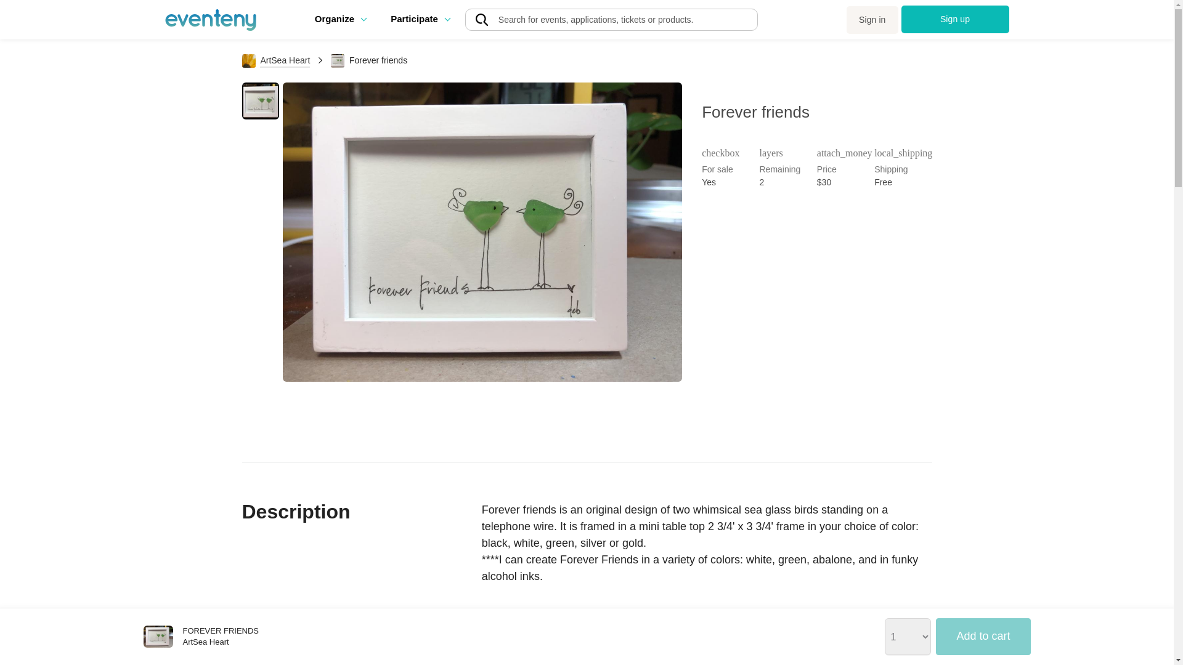 The height and width of the screenshot is (665, 1183). I want to click on ArtSea Heart, so click(276, 60).